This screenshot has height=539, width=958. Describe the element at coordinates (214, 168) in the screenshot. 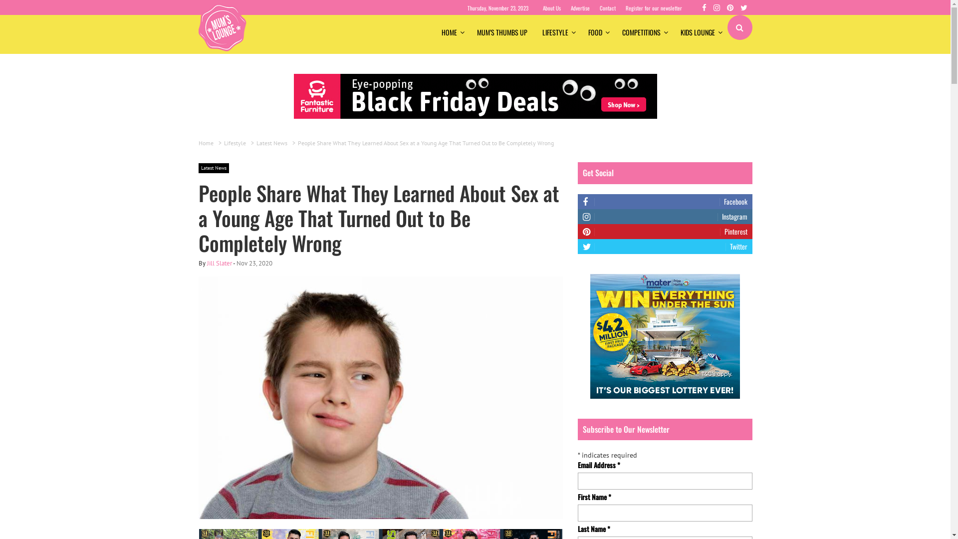

I see `Latest News` at that location.